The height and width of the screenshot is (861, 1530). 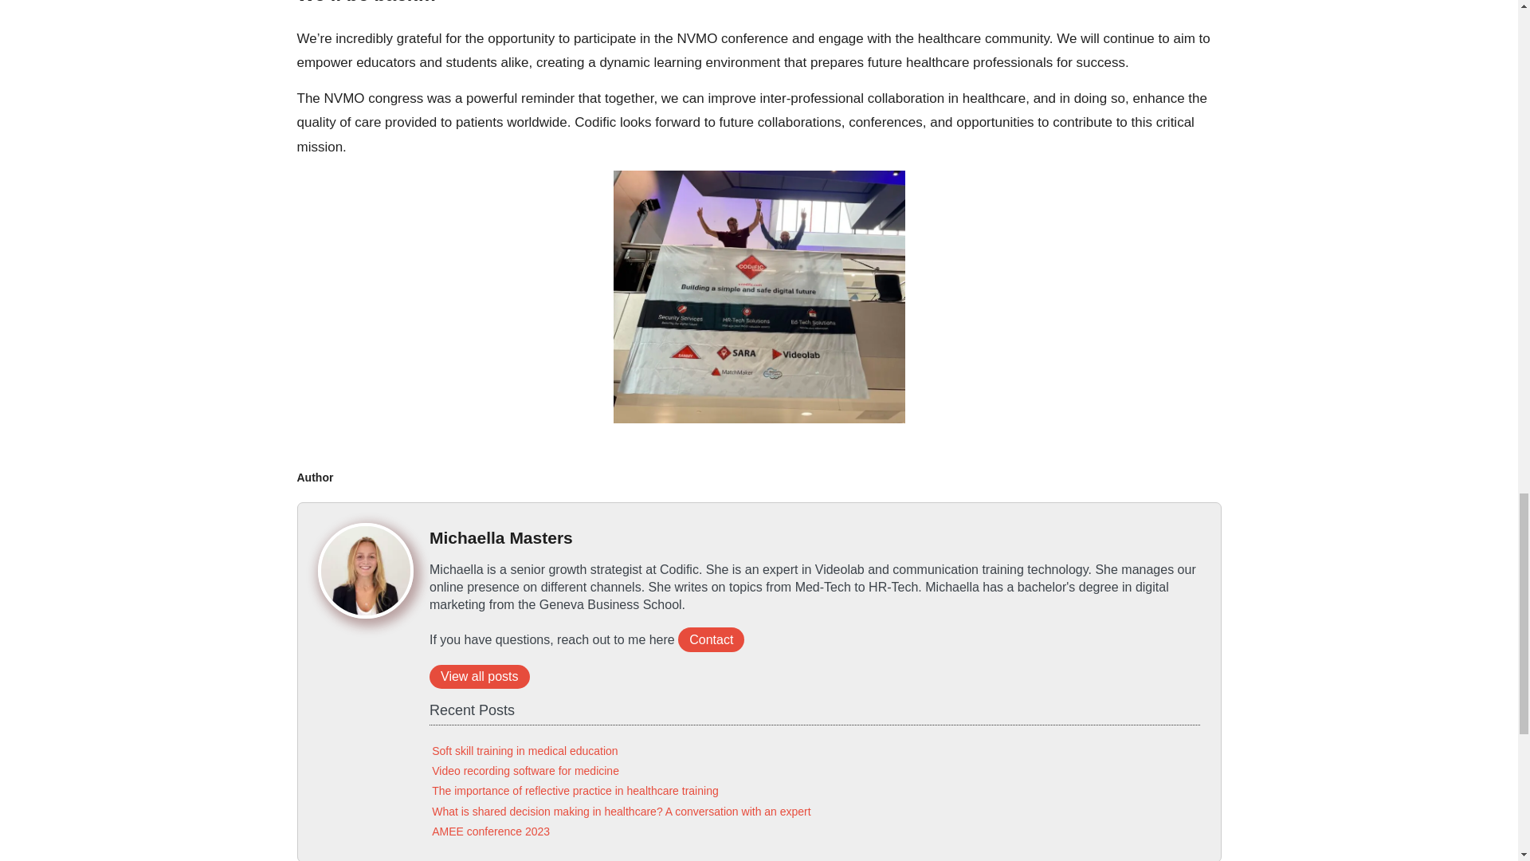 I want to click on AMEE conference 2023, so click(x=490, y=831).